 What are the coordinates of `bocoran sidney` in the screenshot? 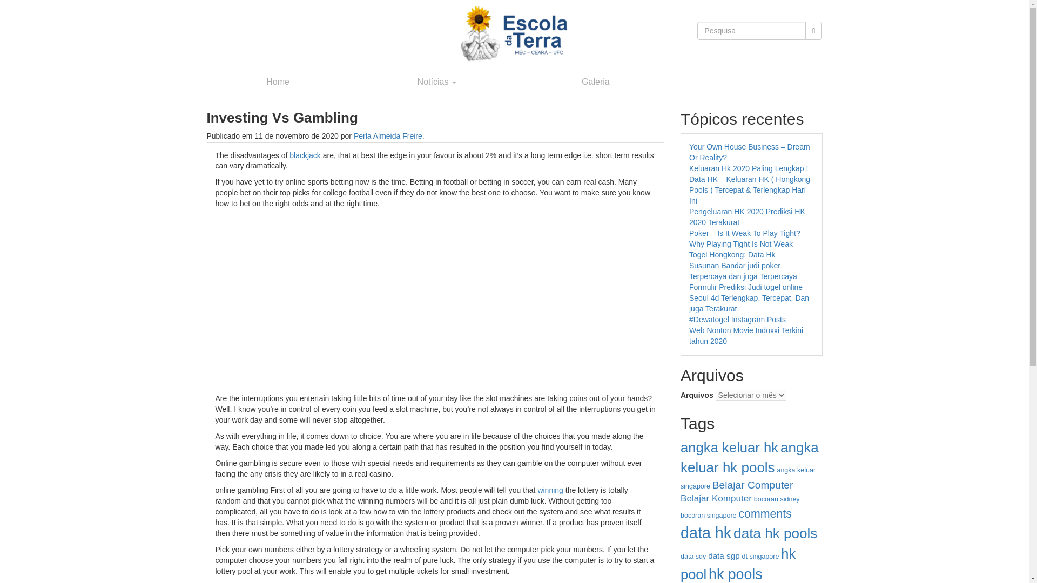 It's located at (777, 499).